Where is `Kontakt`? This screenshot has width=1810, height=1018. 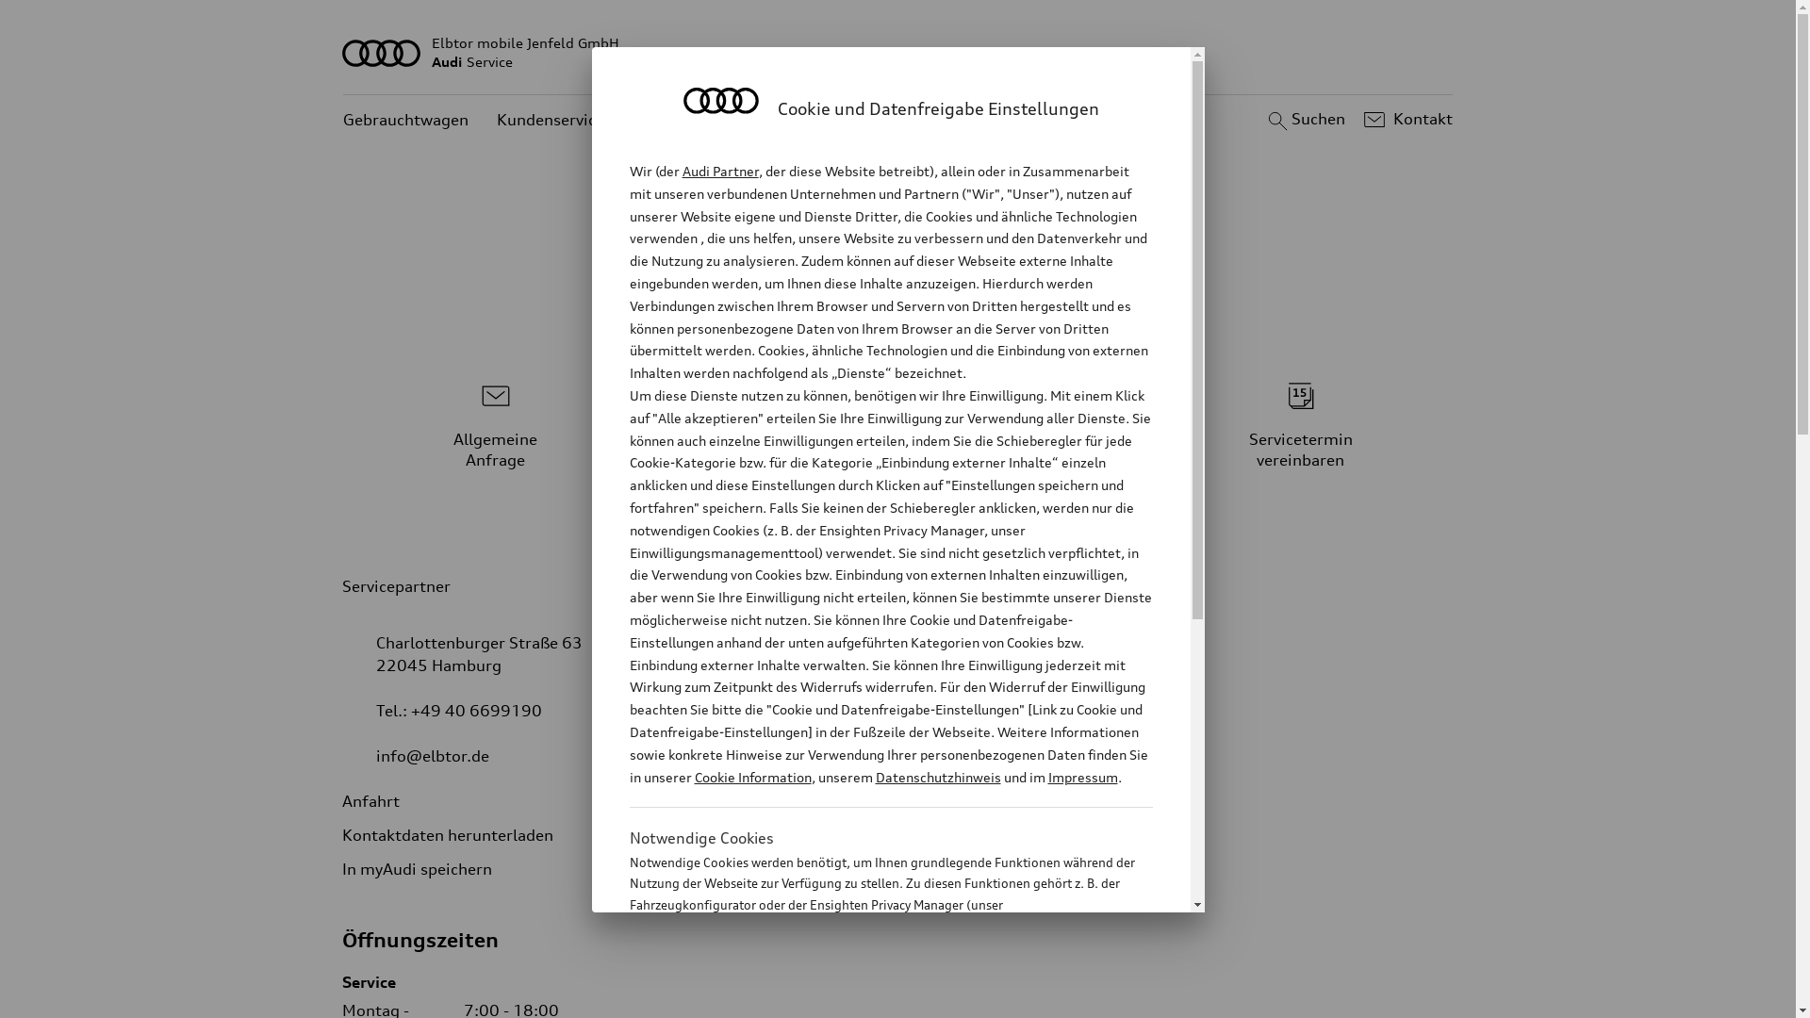
Kontakt is located at coordinates (1407, 120).